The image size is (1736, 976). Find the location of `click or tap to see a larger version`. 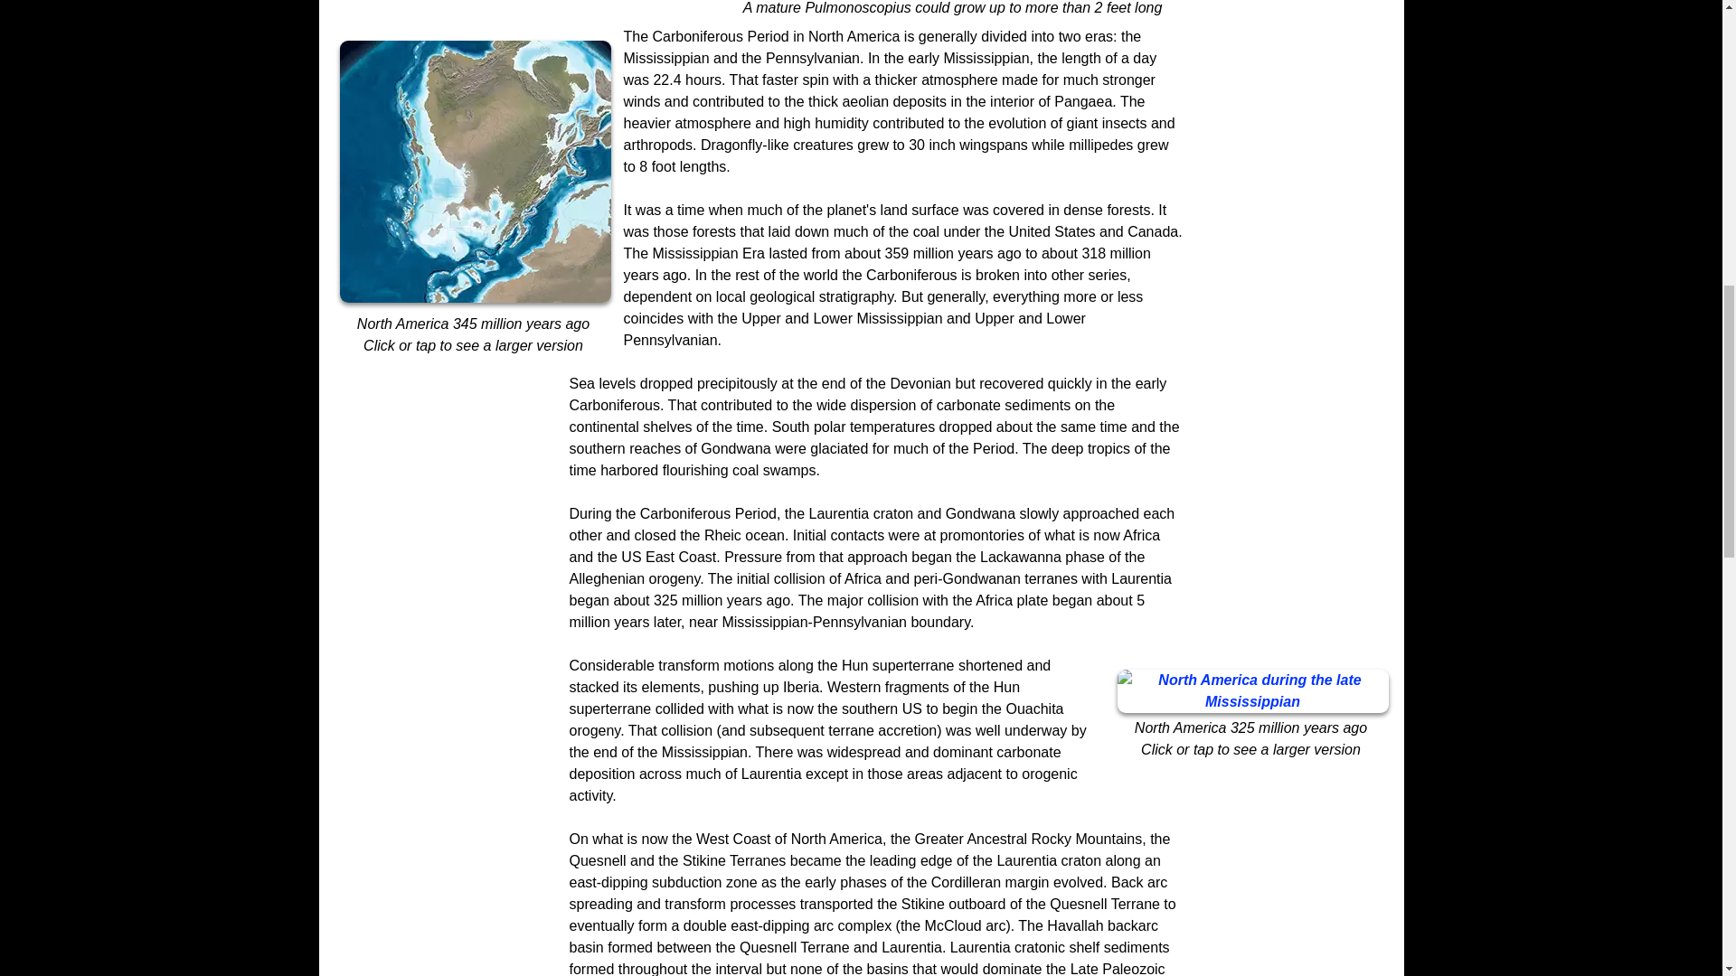

click or tap to see a larger version is located at coordinates (476, 172).